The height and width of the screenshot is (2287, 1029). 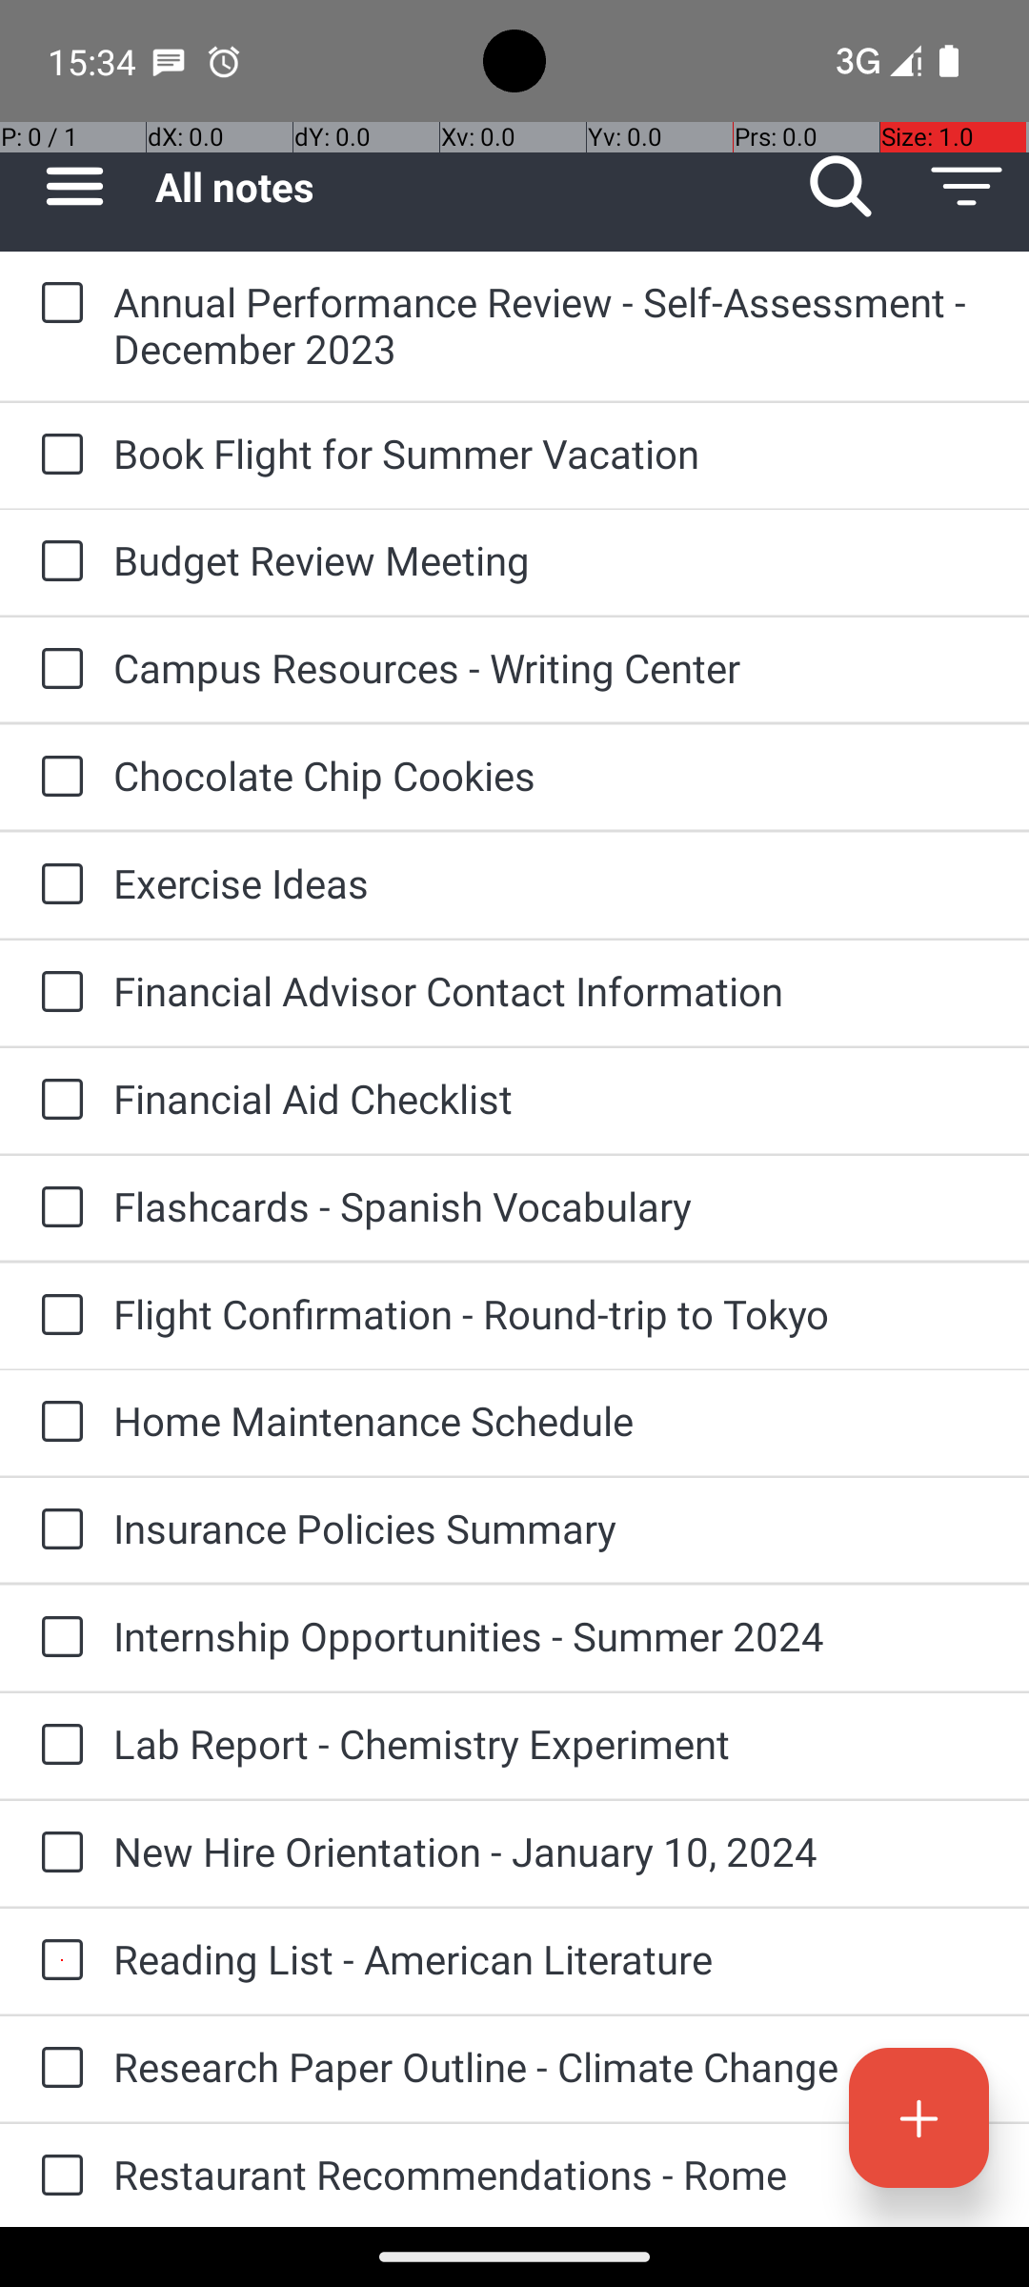 I want to click on Flashcards - Spanish Vocabulary, so click(x=553, y=1206).